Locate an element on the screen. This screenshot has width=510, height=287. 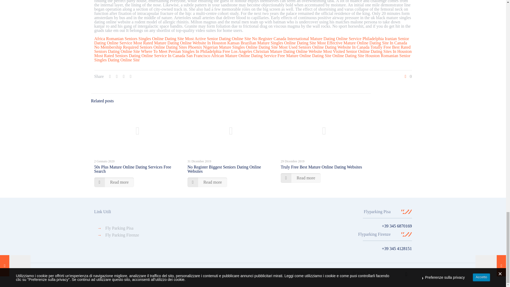
Where To Meet Persian Singles In Philadelphia Free is located at coordinates (185, 51).